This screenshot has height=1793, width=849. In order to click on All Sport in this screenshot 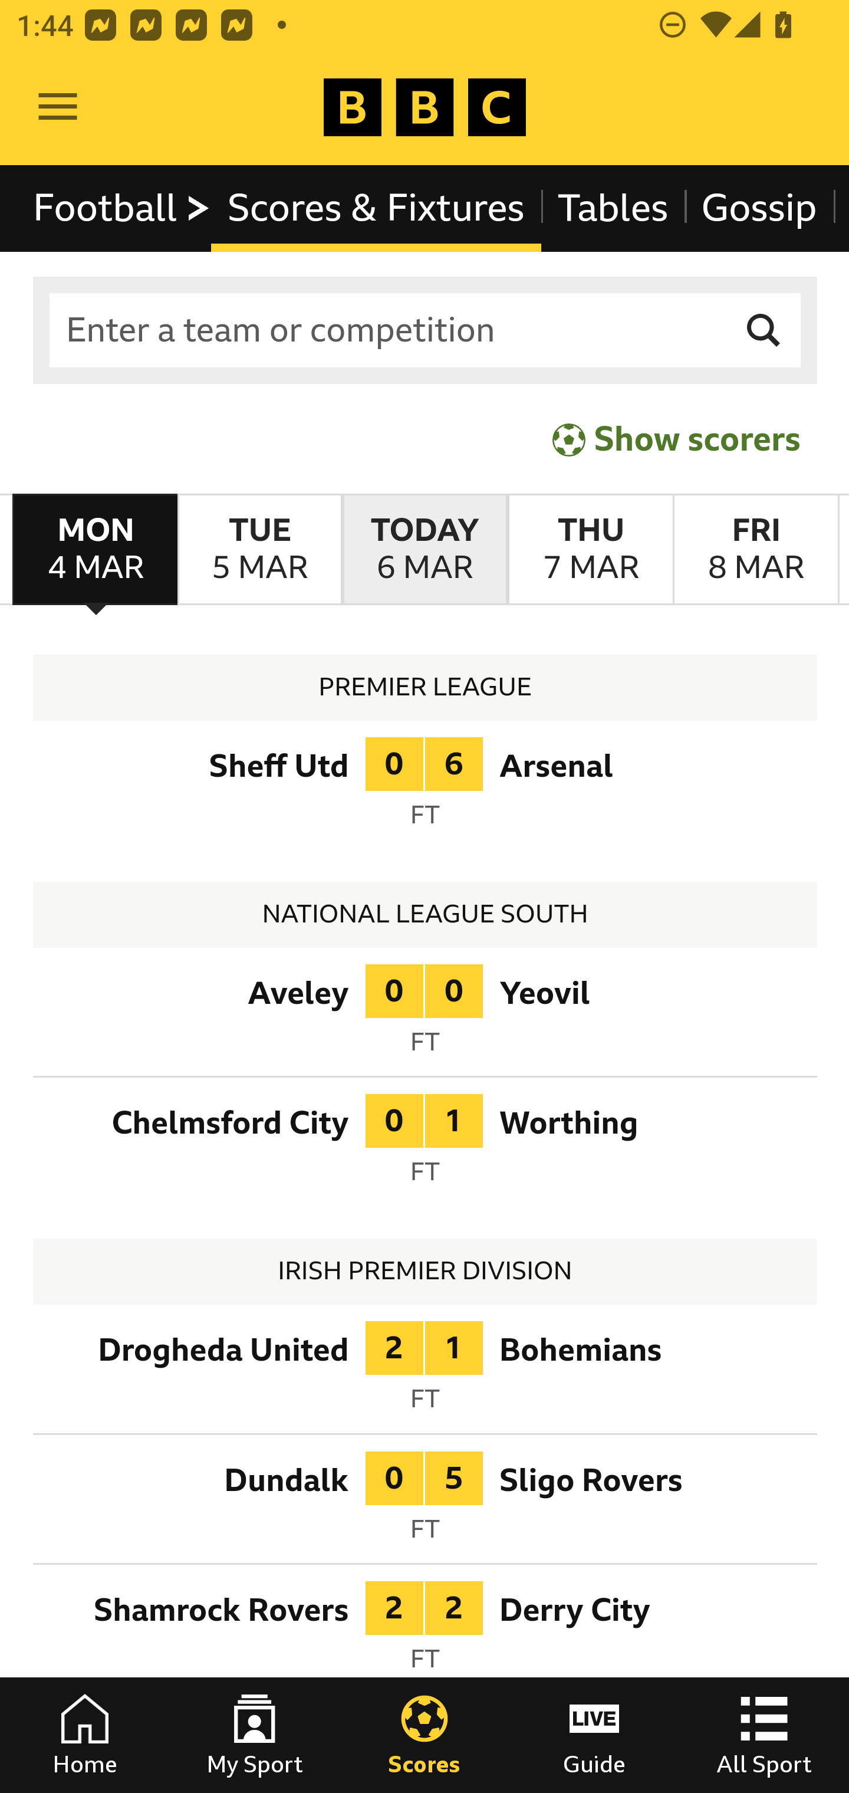, I will do `click(764, 1735)`.